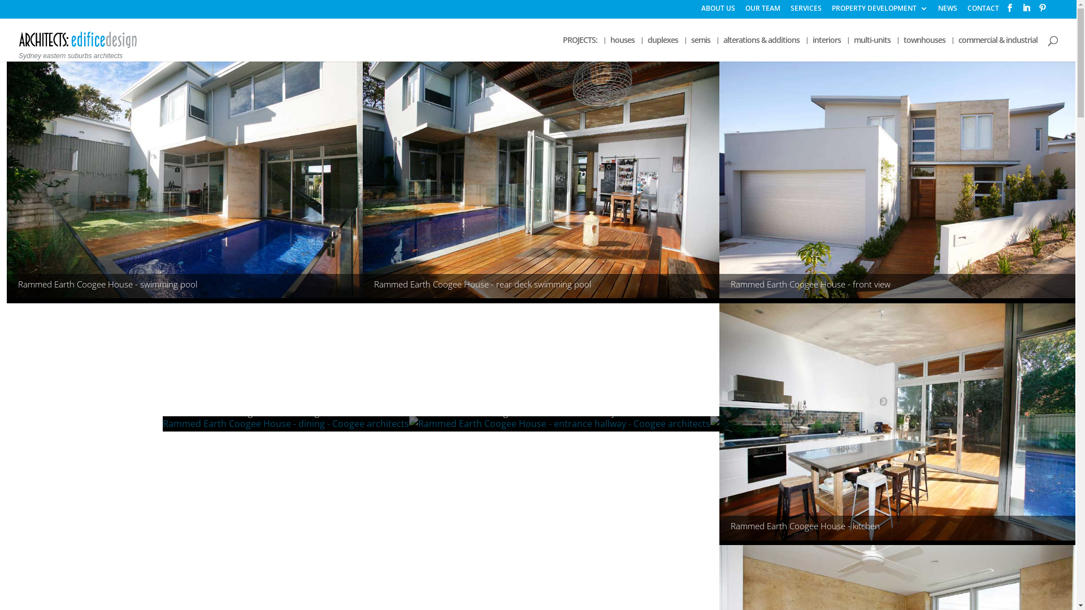  I want to click on interiors, so click(827, 49).